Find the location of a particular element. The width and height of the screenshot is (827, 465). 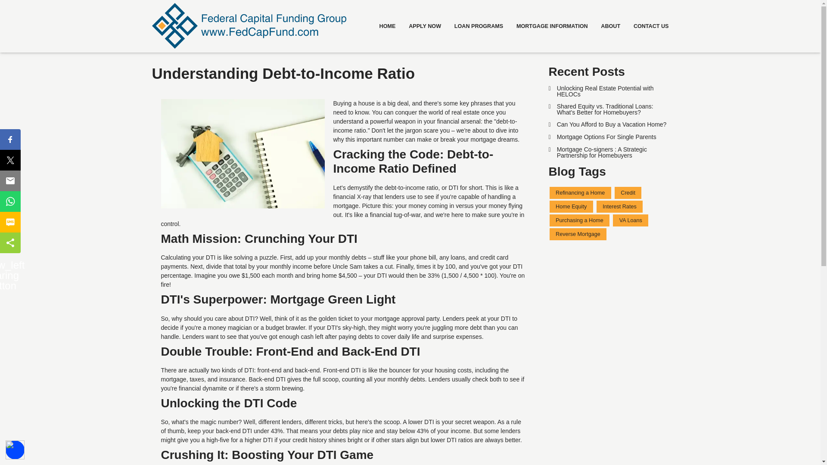

Purchasing a Home is located at coordinates (580, 220).